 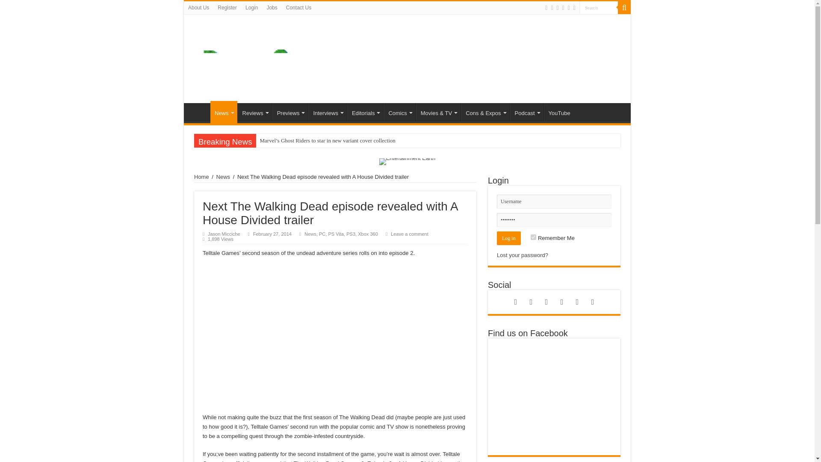 What do you see at coordinates (554, 201) in the screenshot?
I see `Username` at bounding box center [554, 201].